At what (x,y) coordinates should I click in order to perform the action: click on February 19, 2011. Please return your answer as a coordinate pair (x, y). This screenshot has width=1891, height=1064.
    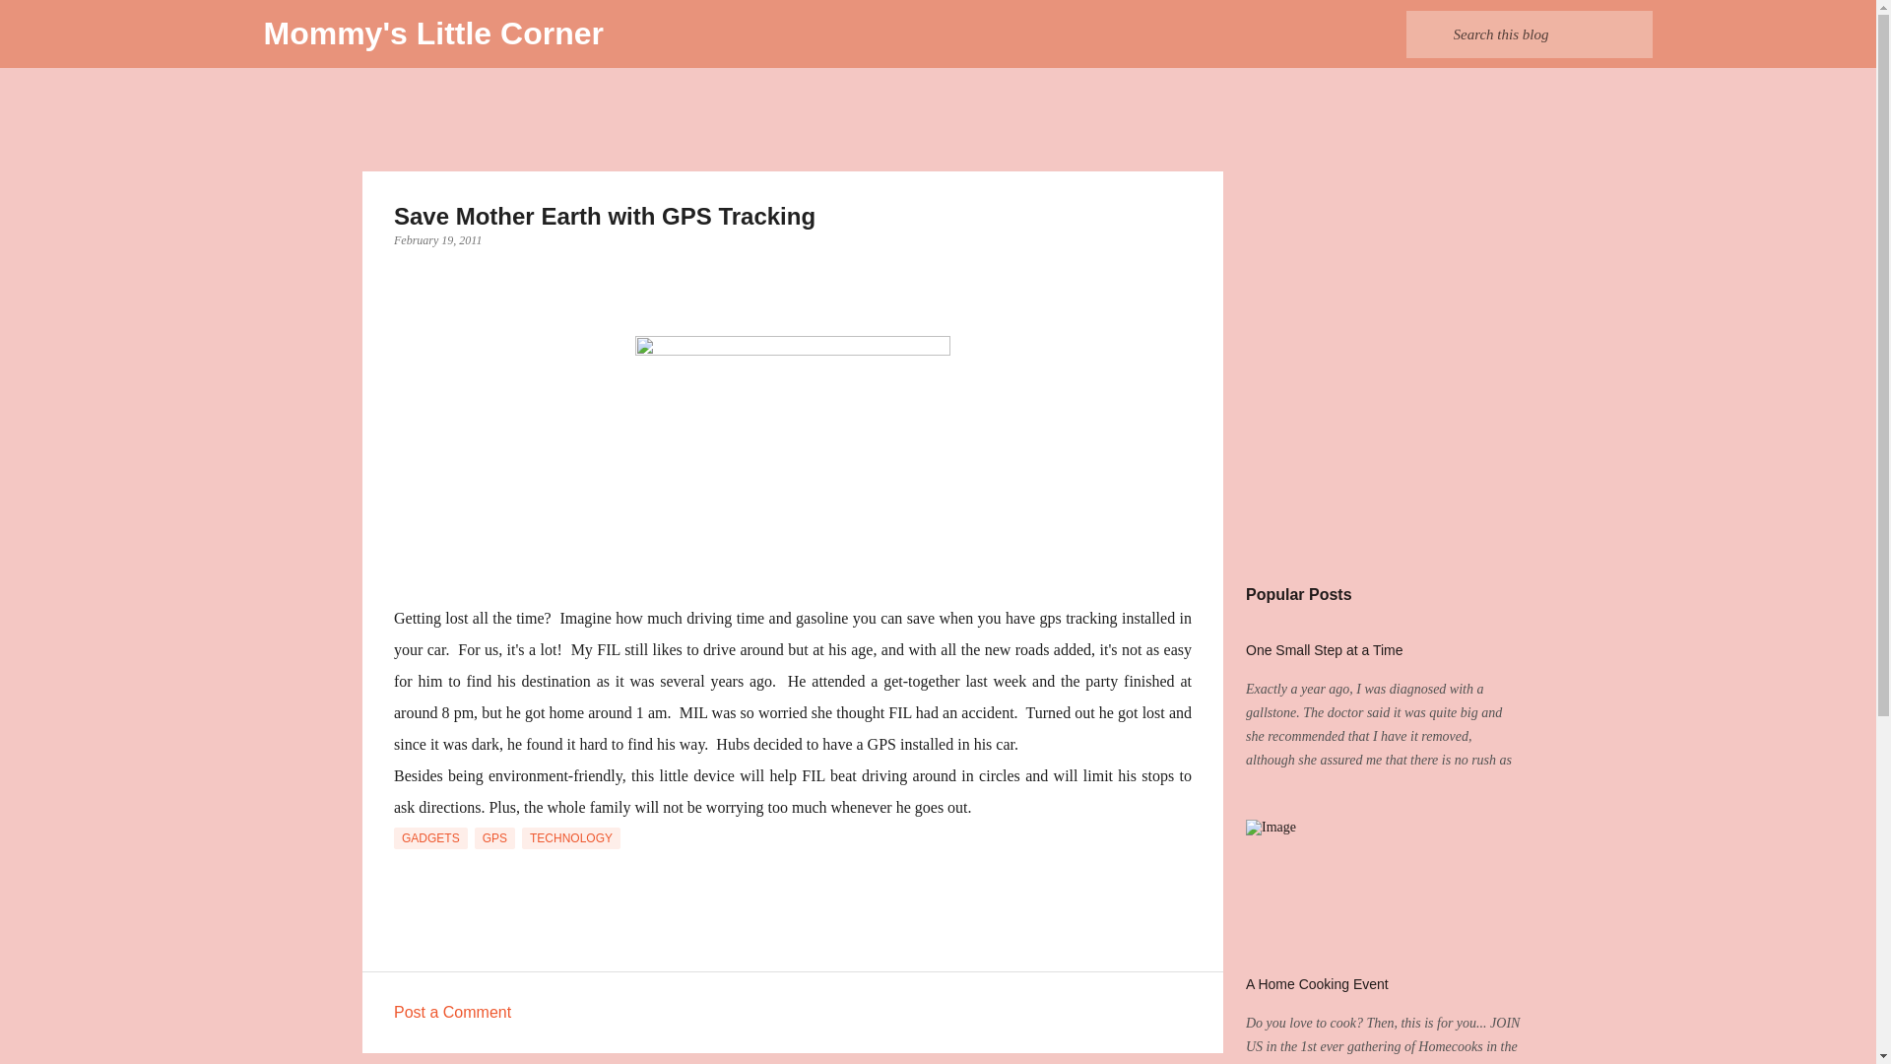
    Looking at the image, I should click on (437, 239).